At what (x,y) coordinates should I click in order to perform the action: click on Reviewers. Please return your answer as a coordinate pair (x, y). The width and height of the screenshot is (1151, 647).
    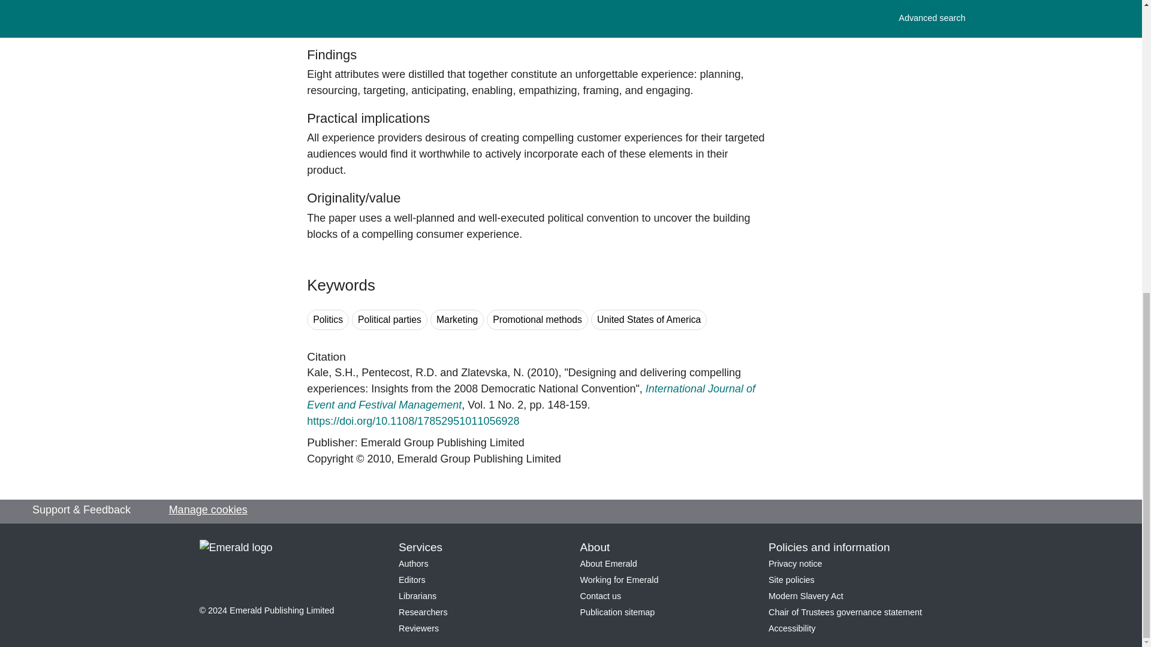
    Looking at the image, I should click on (418, 628).